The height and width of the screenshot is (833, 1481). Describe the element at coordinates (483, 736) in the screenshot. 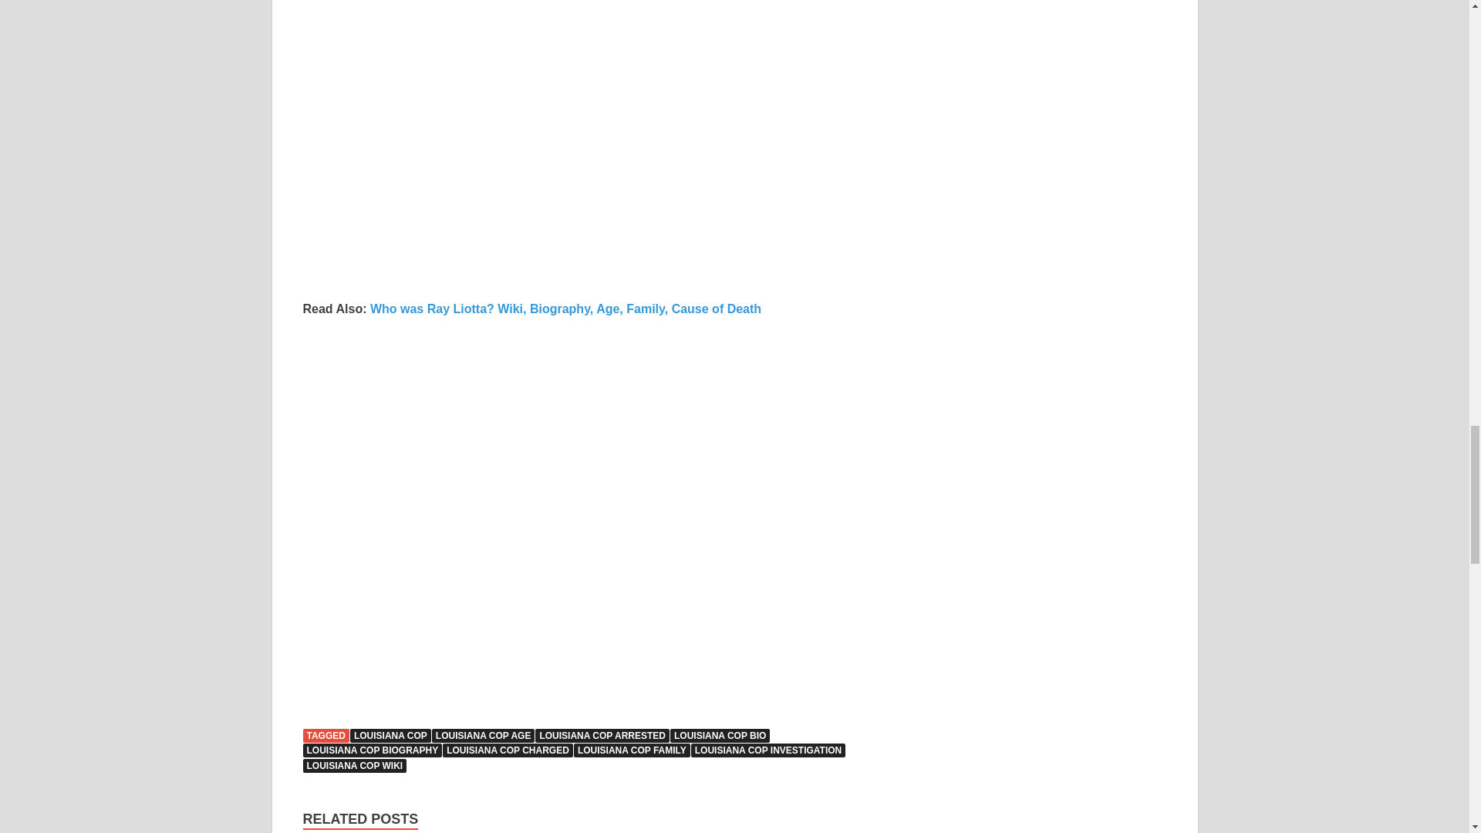

I see `LOUISIANA COP AGE` at that location.